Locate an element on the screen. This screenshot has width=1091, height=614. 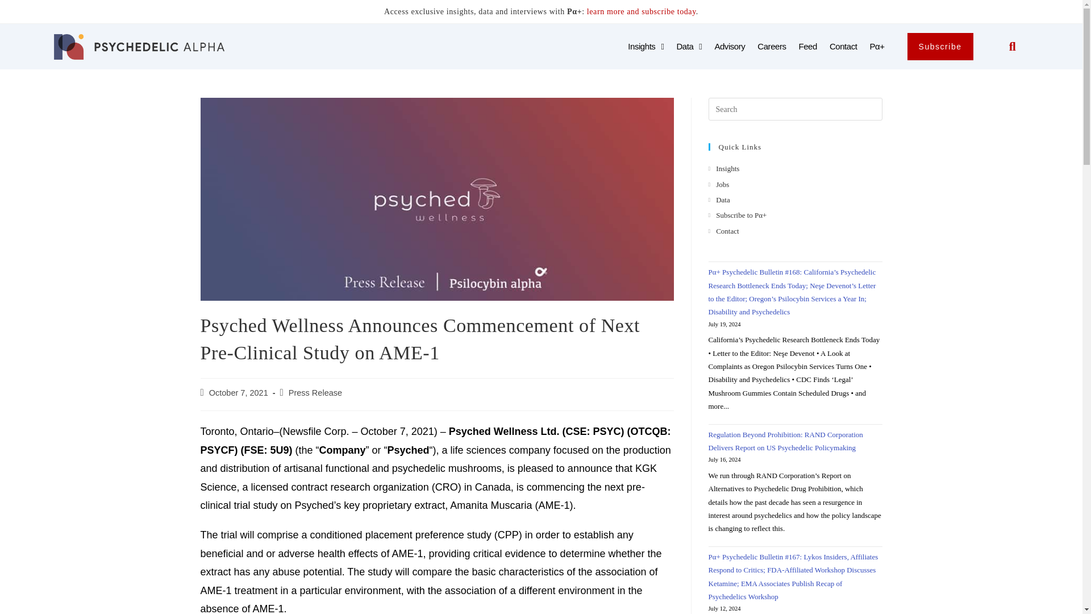
Subscribe is located at coordinates (940, 47).